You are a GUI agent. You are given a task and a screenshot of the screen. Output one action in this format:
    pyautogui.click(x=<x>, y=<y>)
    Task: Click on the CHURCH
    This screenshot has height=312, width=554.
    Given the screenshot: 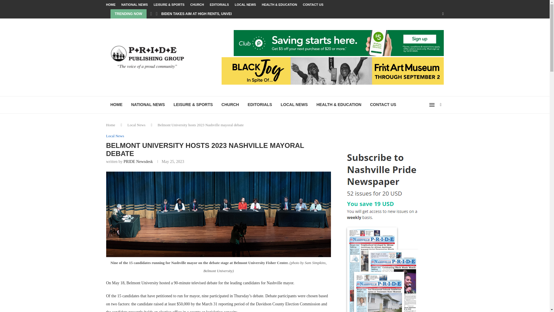 What is the action you would take?
    pyautogui.click(x=197, y=5)
    